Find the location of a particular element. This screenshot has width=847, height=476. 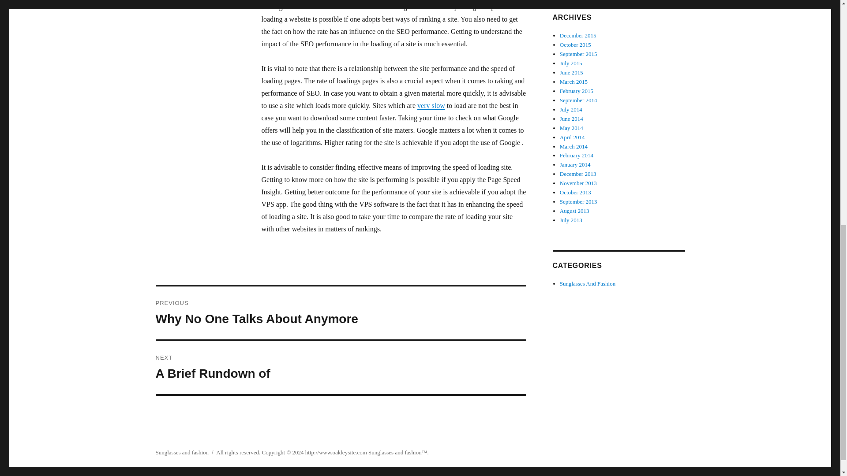

July 2015 is located at coordinates (571, 63).